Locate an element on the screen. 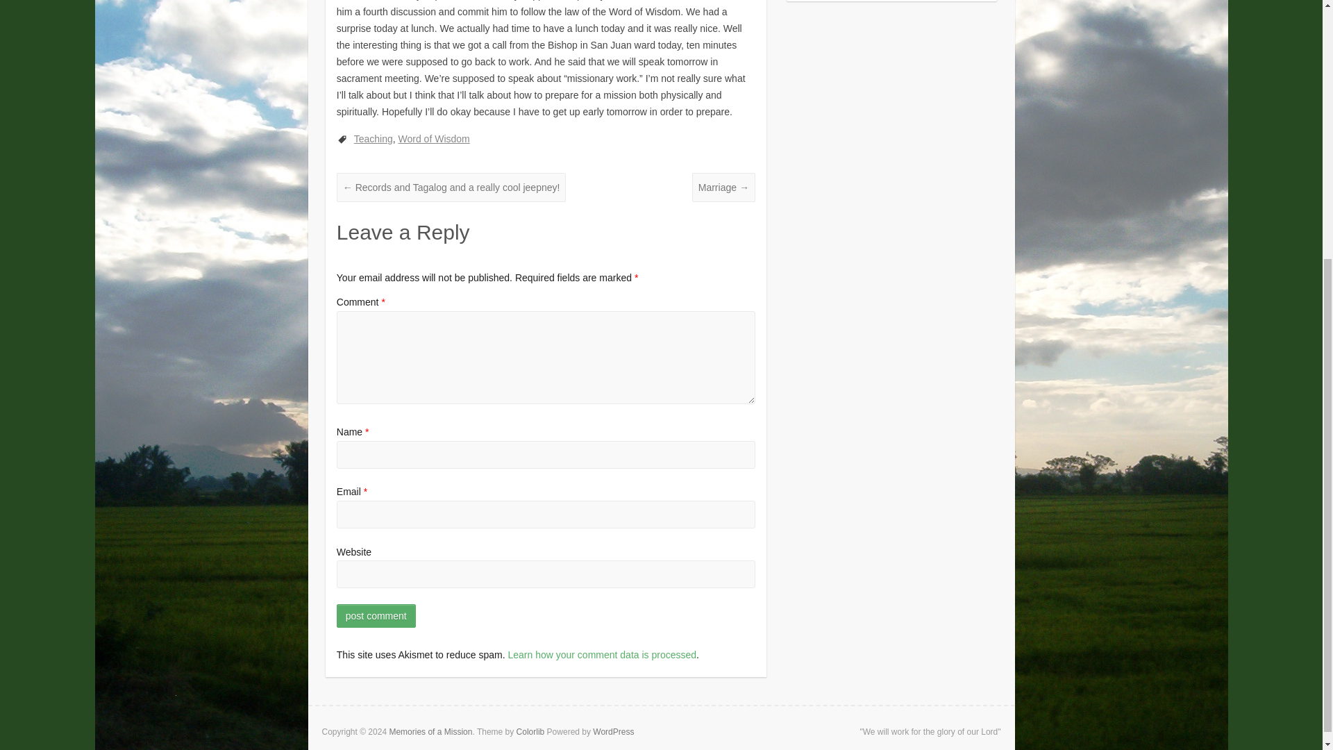 The image size is (1333, 750). Teaching is located at coordinates (374, 139).